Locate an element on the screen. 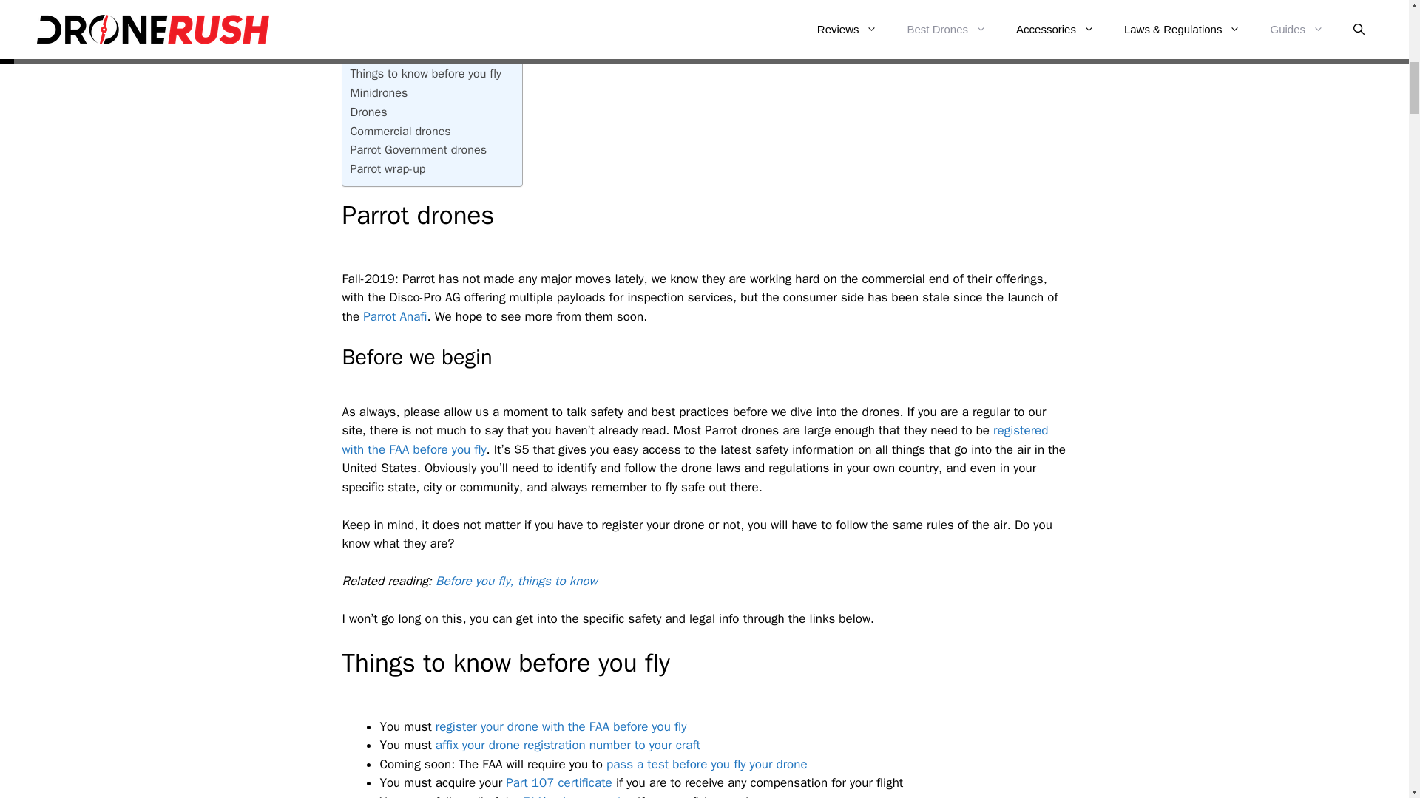  Parrot Government drones is located at coordinates (418, 150).